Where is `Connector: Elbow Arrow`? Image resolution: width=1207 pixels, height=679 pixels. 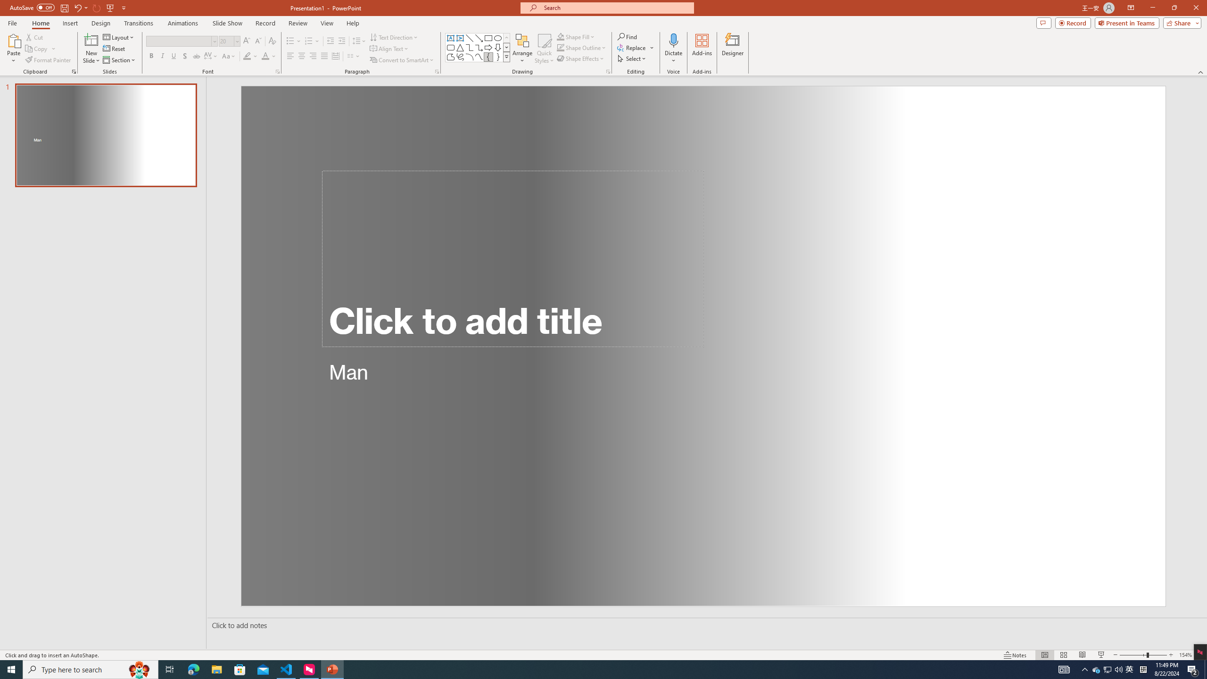
Connector: Elbow Arrow is located at coordinates (479, 47).